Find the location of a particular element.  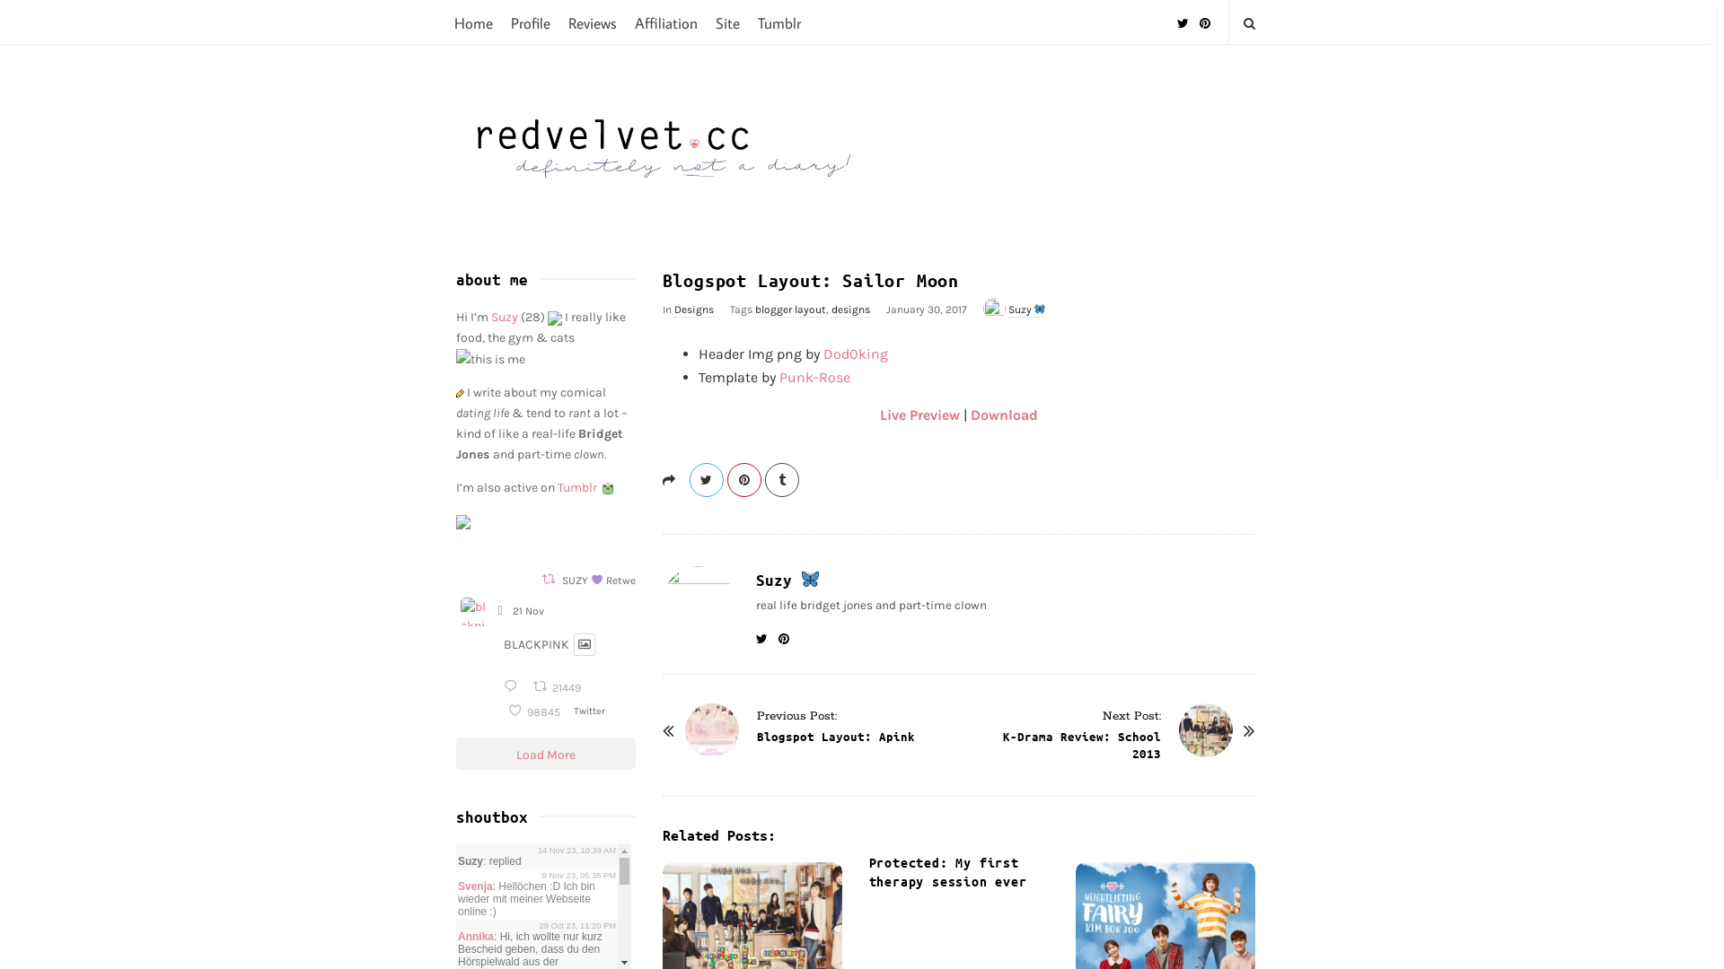

Suzy is located at coordinates (504, 318).